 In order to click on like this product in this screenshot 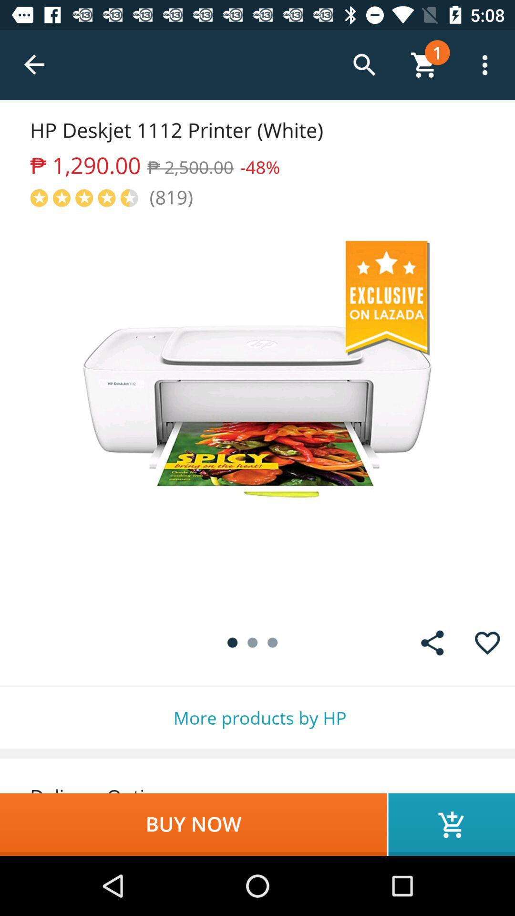, I will do `click(487, 643)`.